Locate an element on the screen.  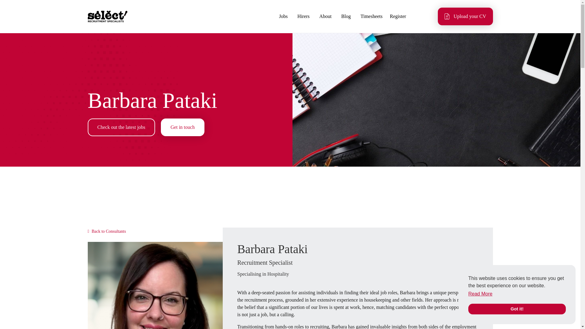
Got it! is located at coordinates (517, 309).